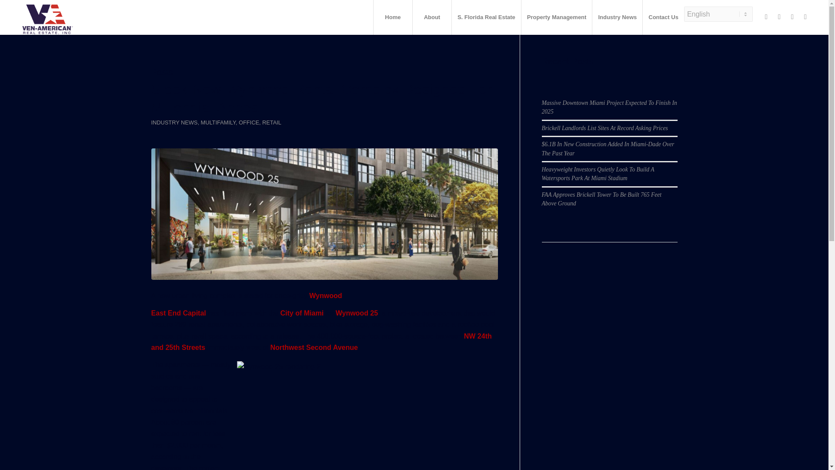 The image size is (835, 470). What do you see at coordinates (432, 17) in the screenshot?
I see `About` at bounding box center [432, 17].